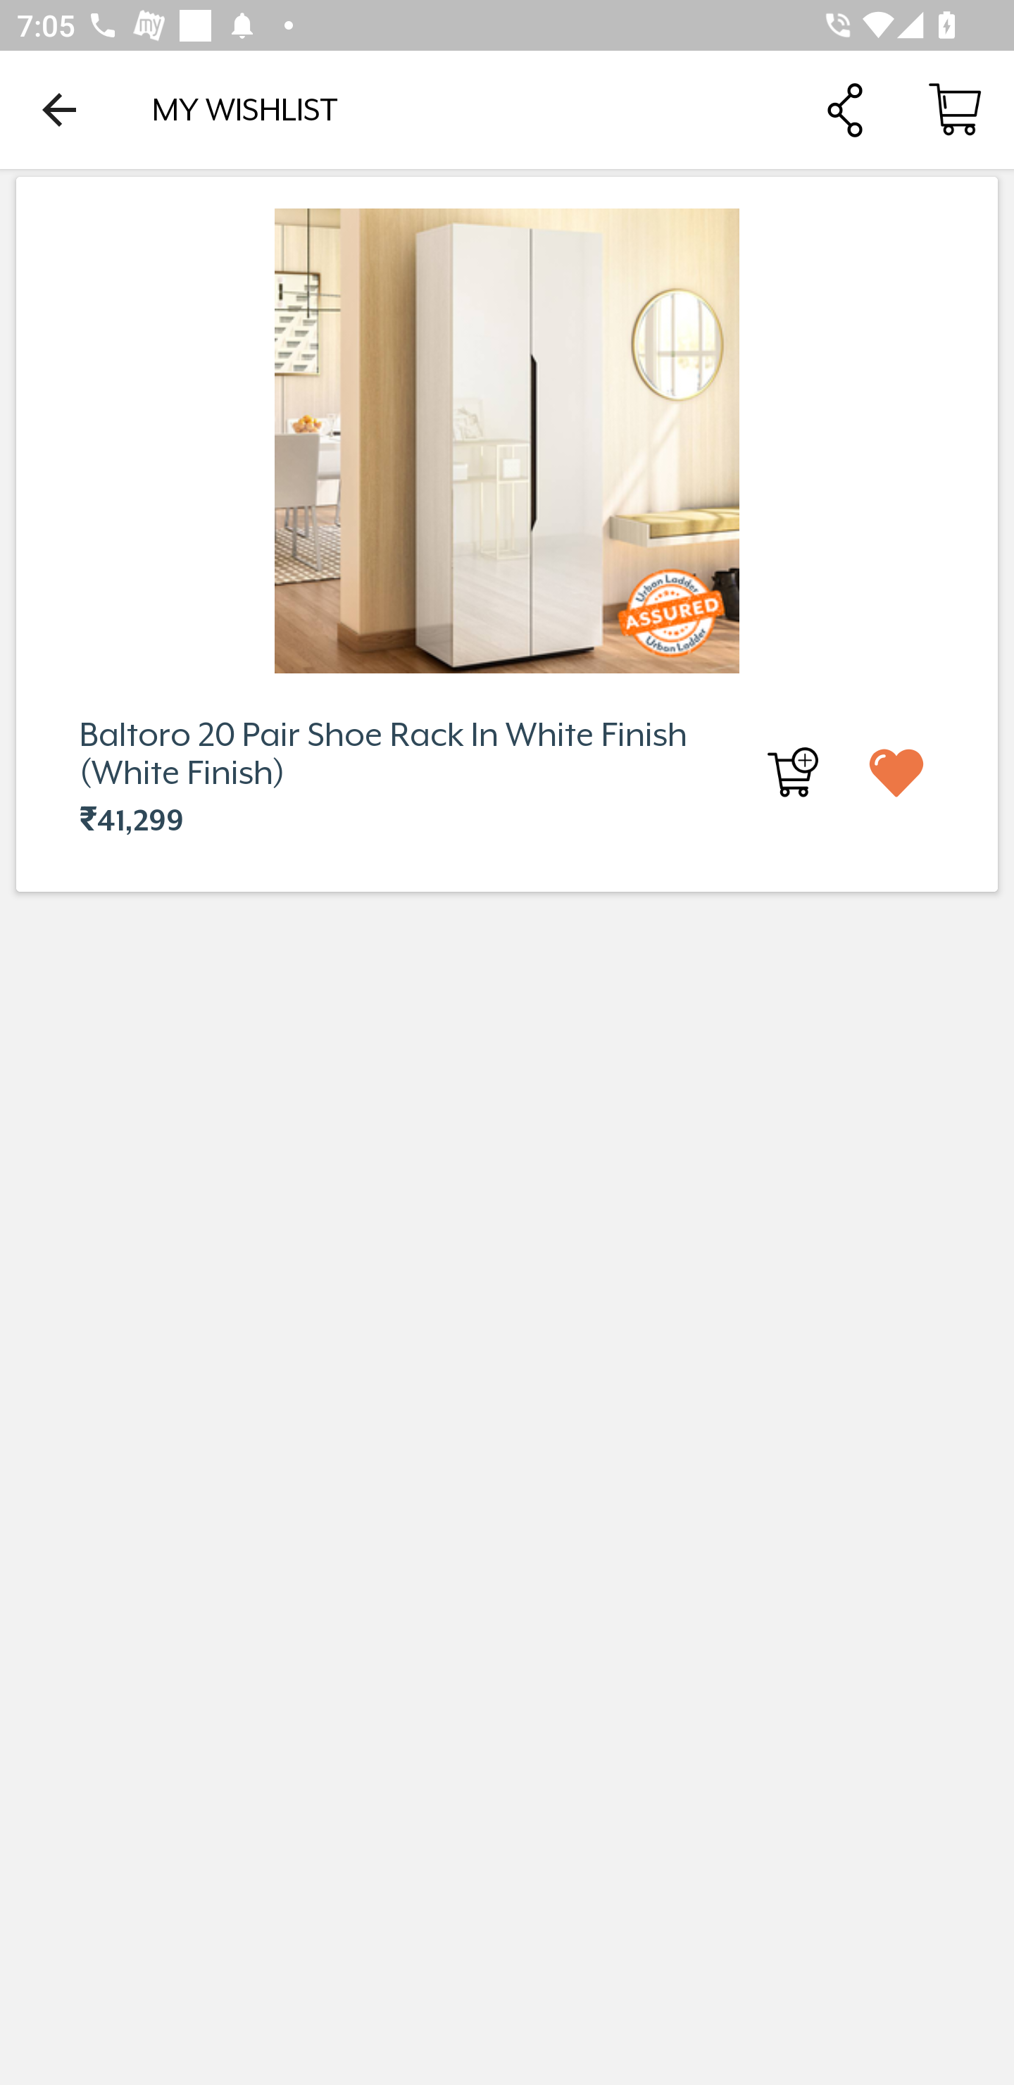  Describe the element at coordinates (844, 108) in the screenshot. I see `Share Wishlist` at that location.